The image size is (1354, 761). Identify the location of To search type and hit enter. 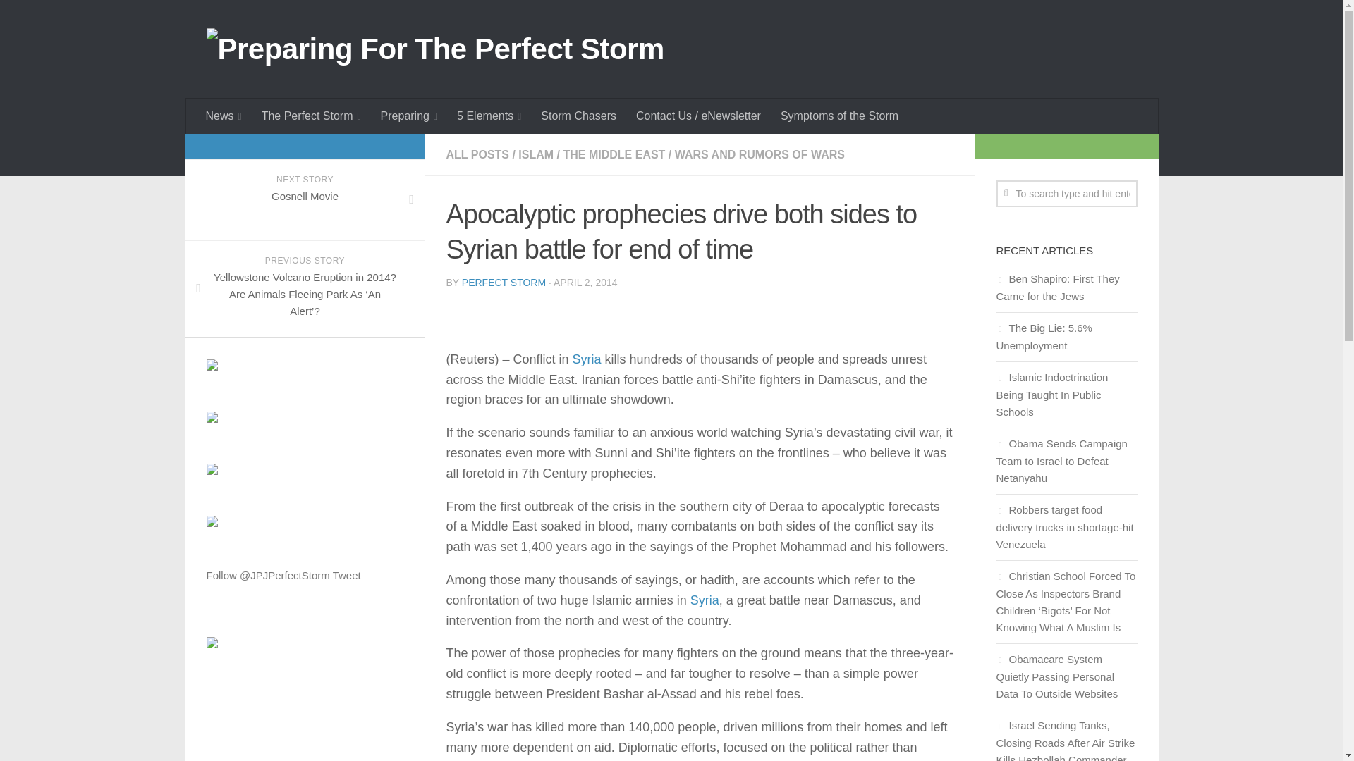
(1066, 193).